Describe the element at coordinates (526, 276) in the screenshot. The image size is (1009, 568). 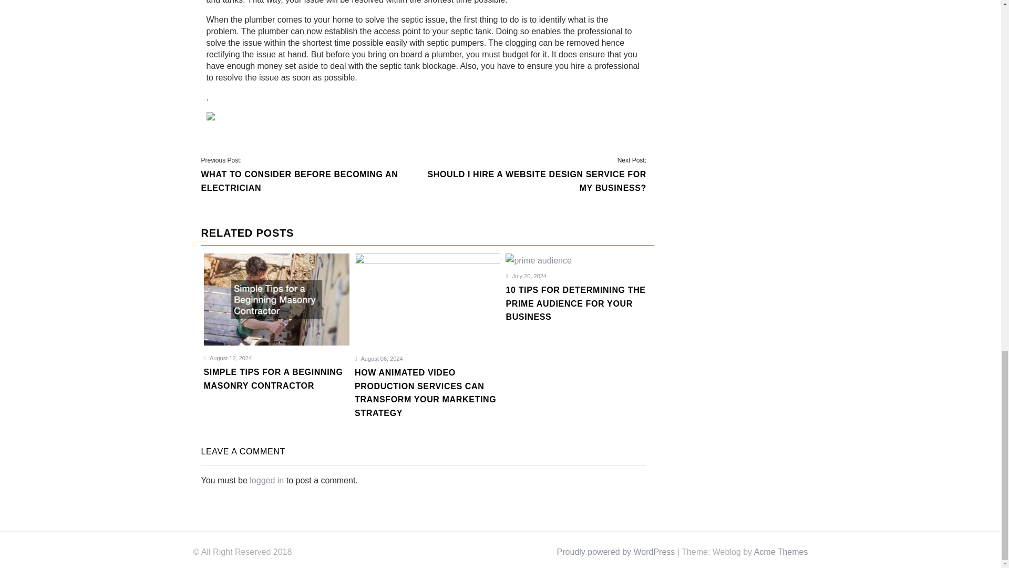
I see `July 20, 2024` at that location.